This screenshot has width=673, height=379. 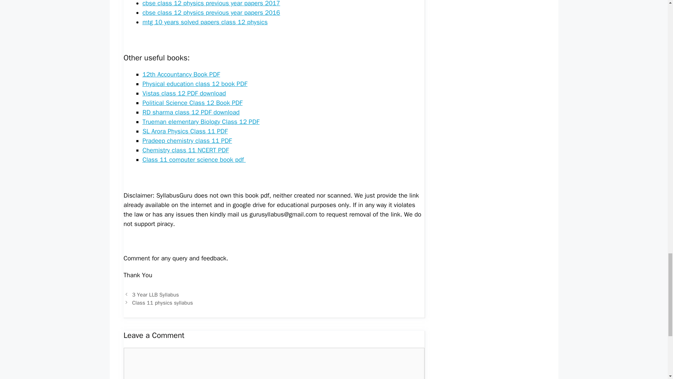 I want to click on cbse class 12 physics previous year papers 2017, so click(x=211, y=4).